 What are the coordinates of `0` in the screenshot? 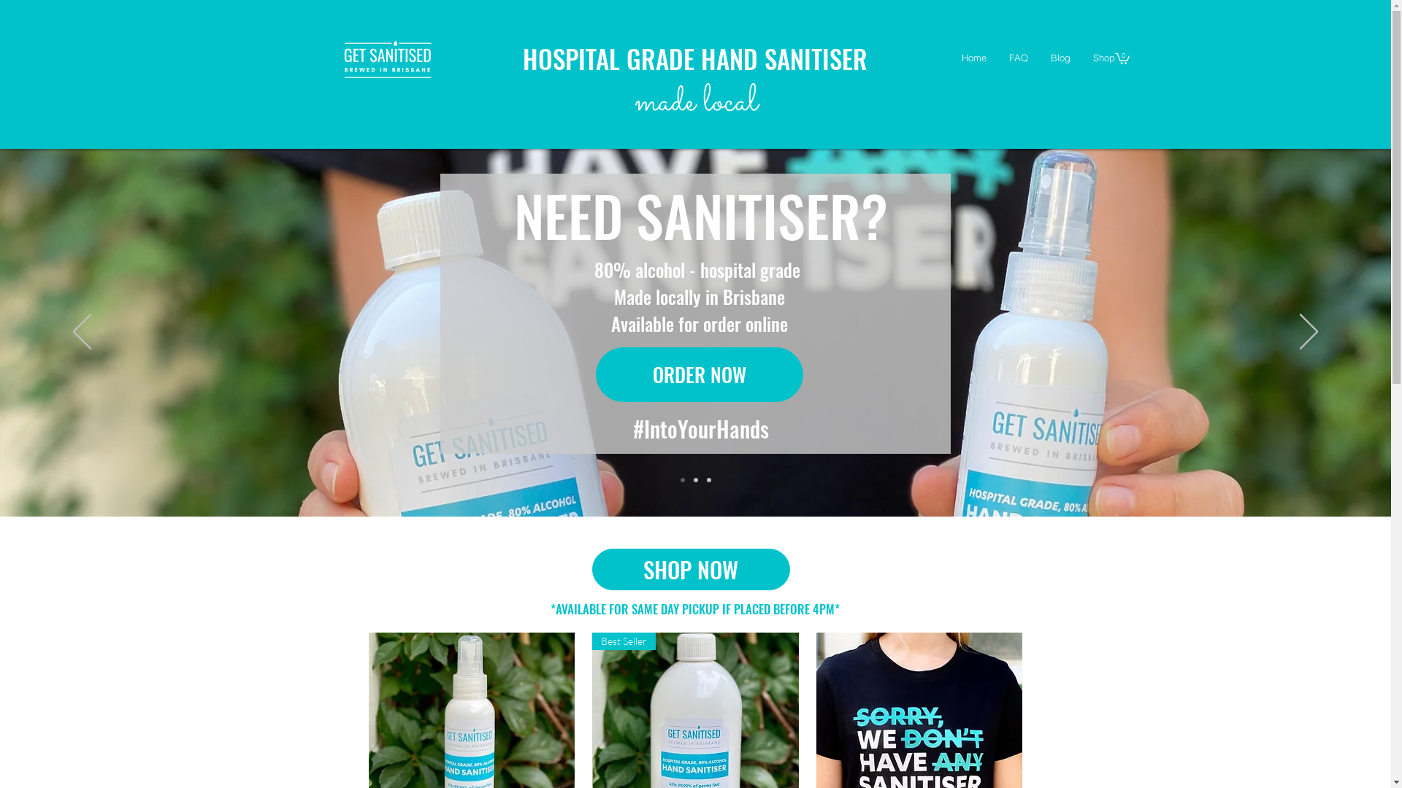 It's located at (1122, 58).